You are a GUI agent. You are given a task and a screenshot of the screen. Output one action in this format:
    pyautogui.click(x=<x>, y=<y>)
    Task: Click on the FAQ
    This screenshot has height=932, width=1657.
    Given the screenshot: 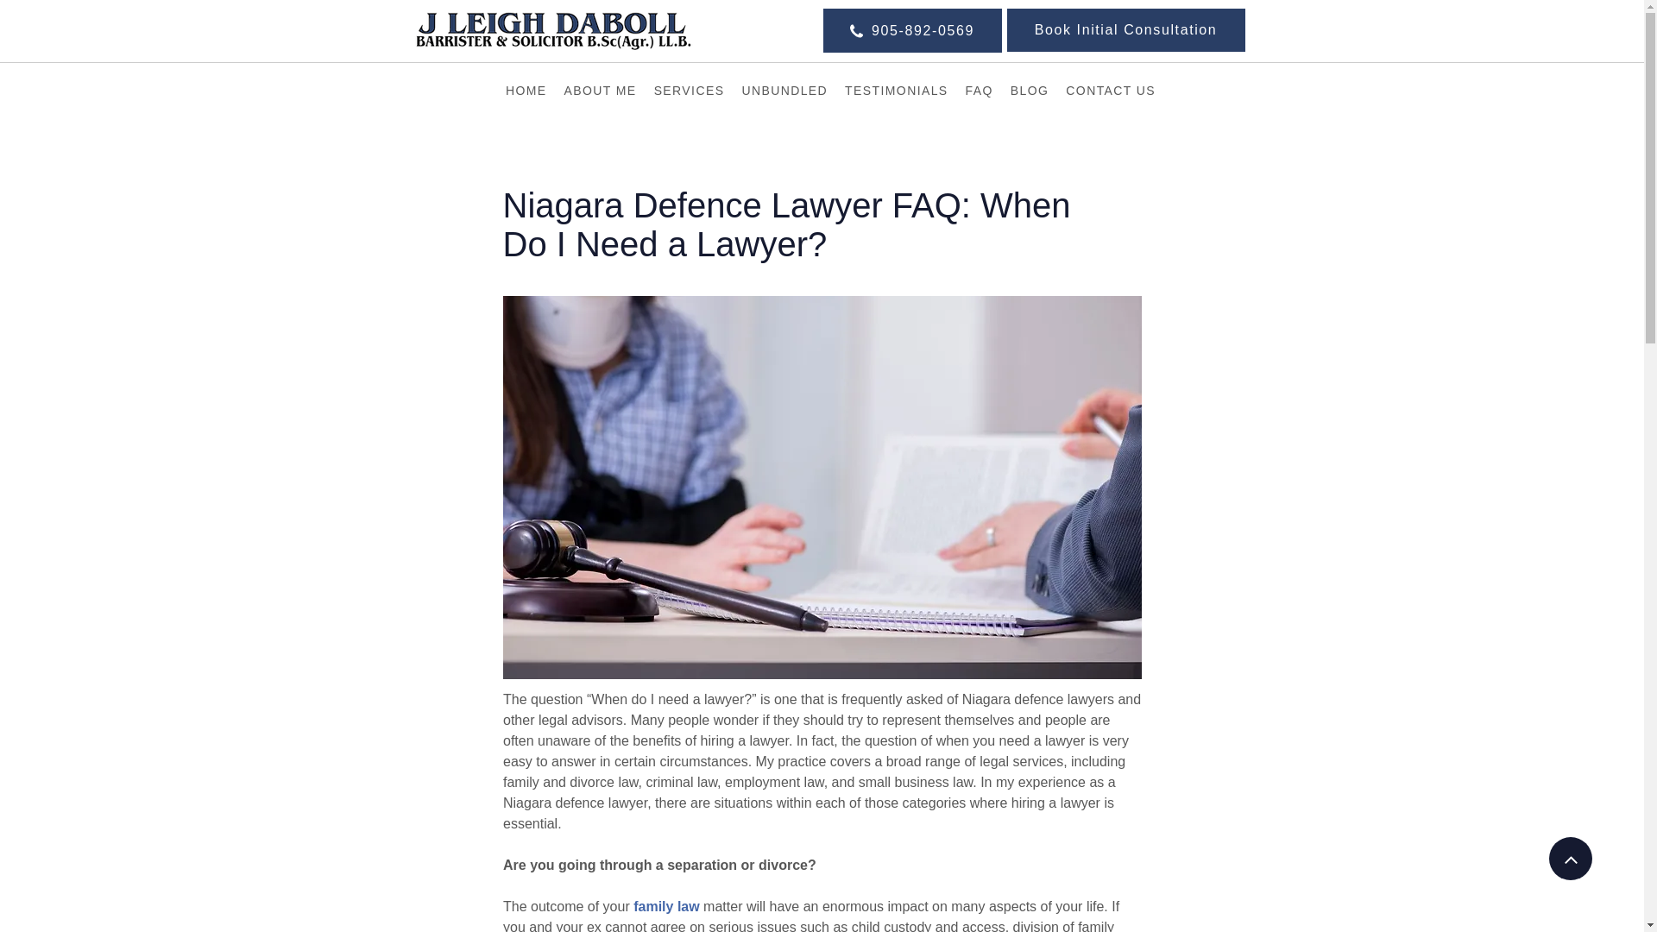 What is the action you would take?
    pyautogui.click(x=979, y=91)
    